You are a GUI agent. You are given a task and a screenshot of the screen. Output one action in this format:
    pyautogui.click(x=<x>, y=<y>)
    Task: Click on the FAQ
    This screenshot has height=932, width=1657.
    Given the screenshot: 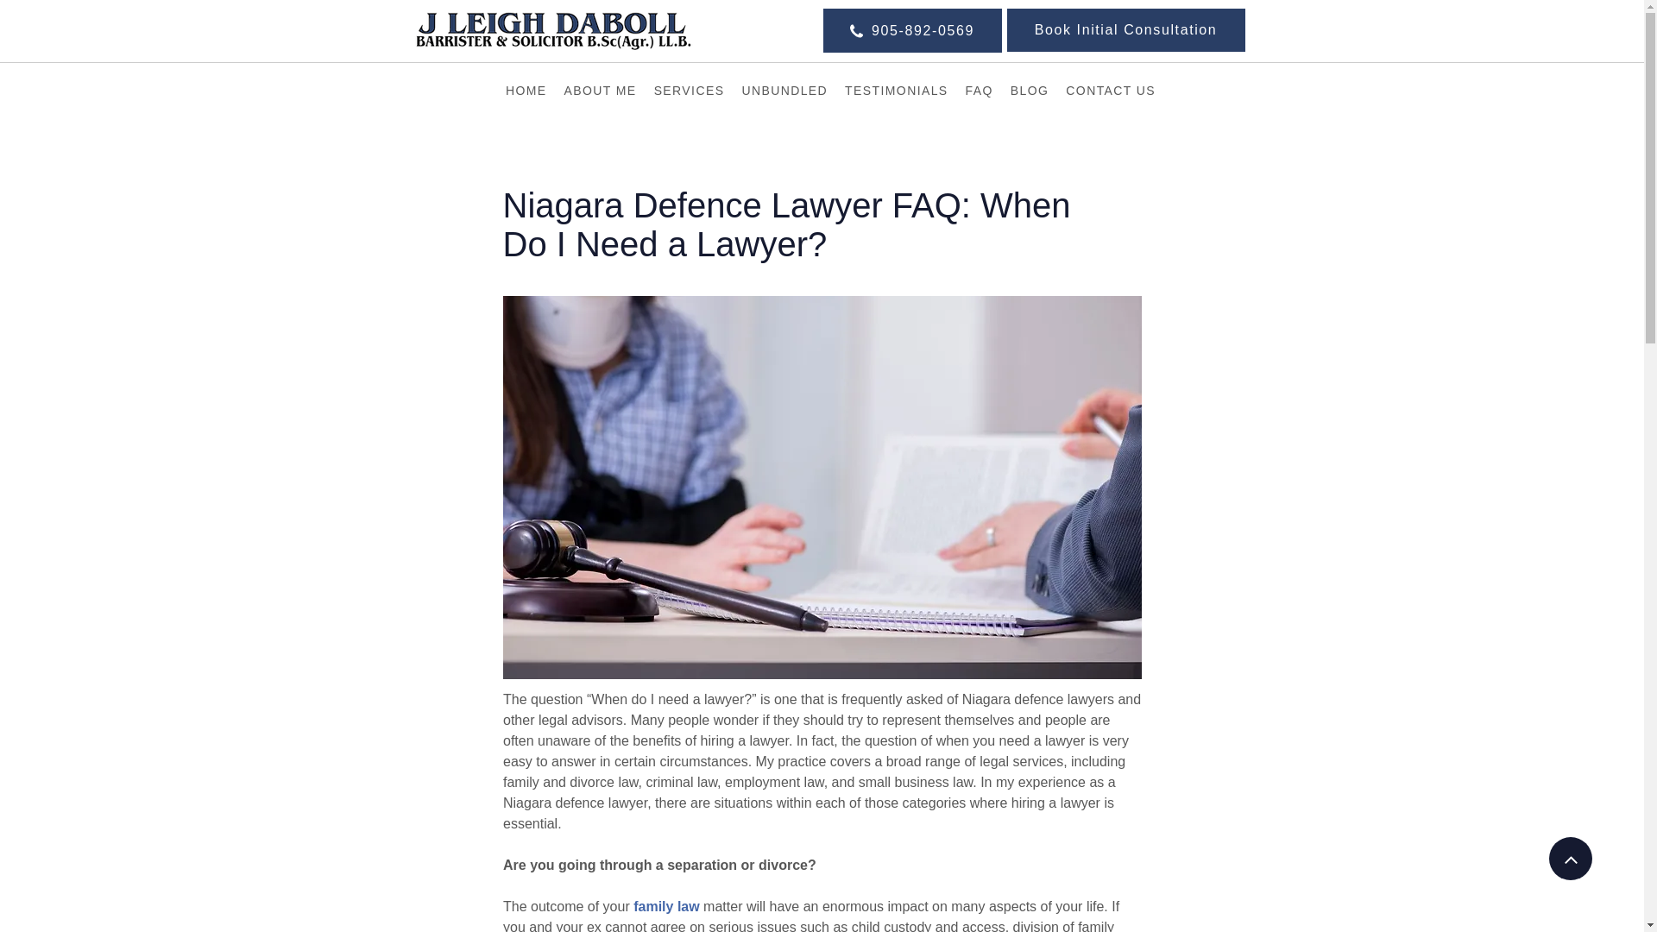 What is the action you would take?
    pyautogui.click(x=979, y=91)
    